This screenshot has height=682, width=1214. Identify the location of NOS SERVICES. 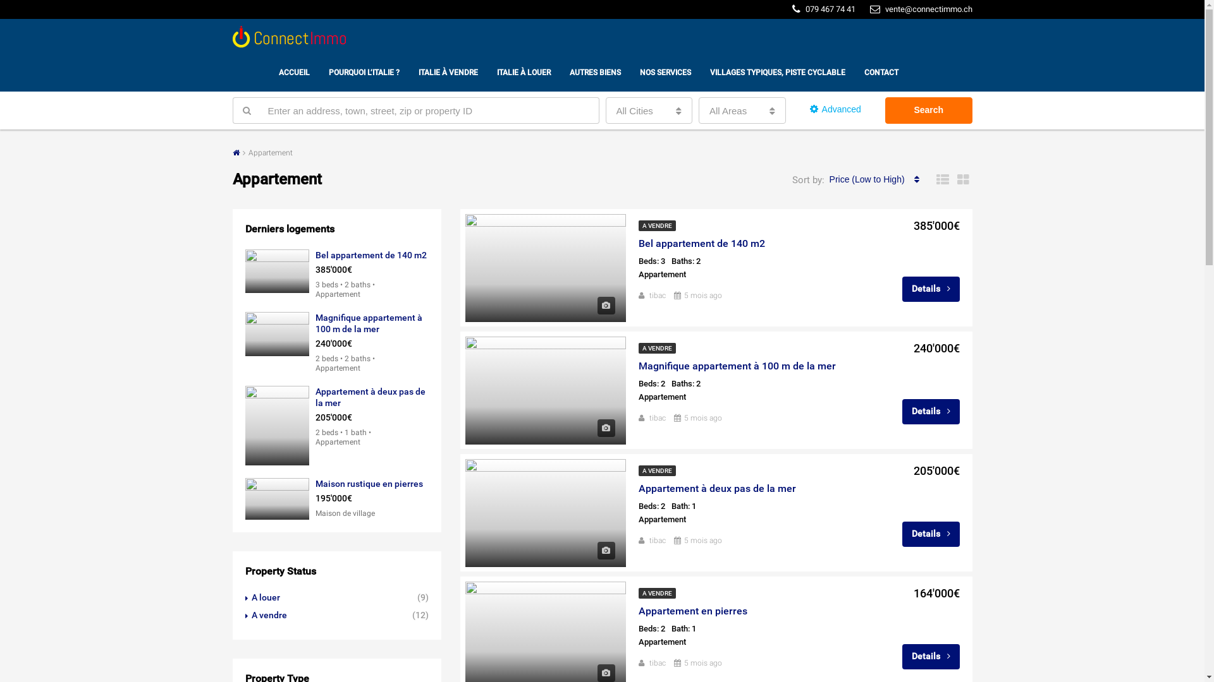
(665, 73).